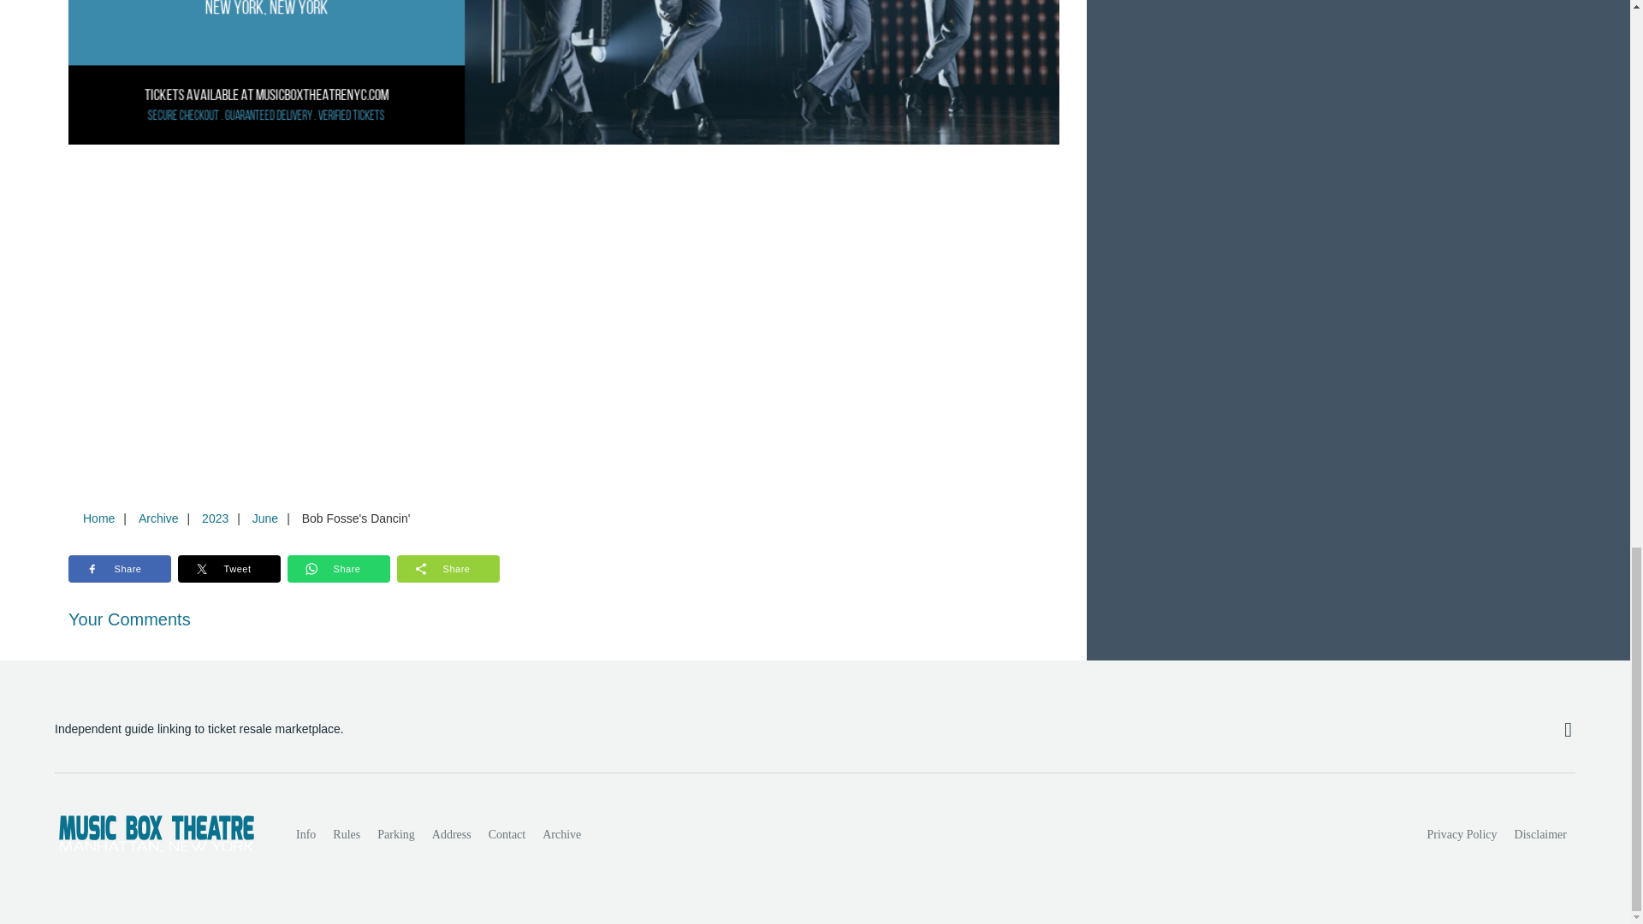 This screenshot has width=1643, height=924. What do you see at coordinates (564, 72) in the screenshot?
I see `Bob Fosse's Dancin' at Music Box Theatre tickets` at bounding box center [564, 72].